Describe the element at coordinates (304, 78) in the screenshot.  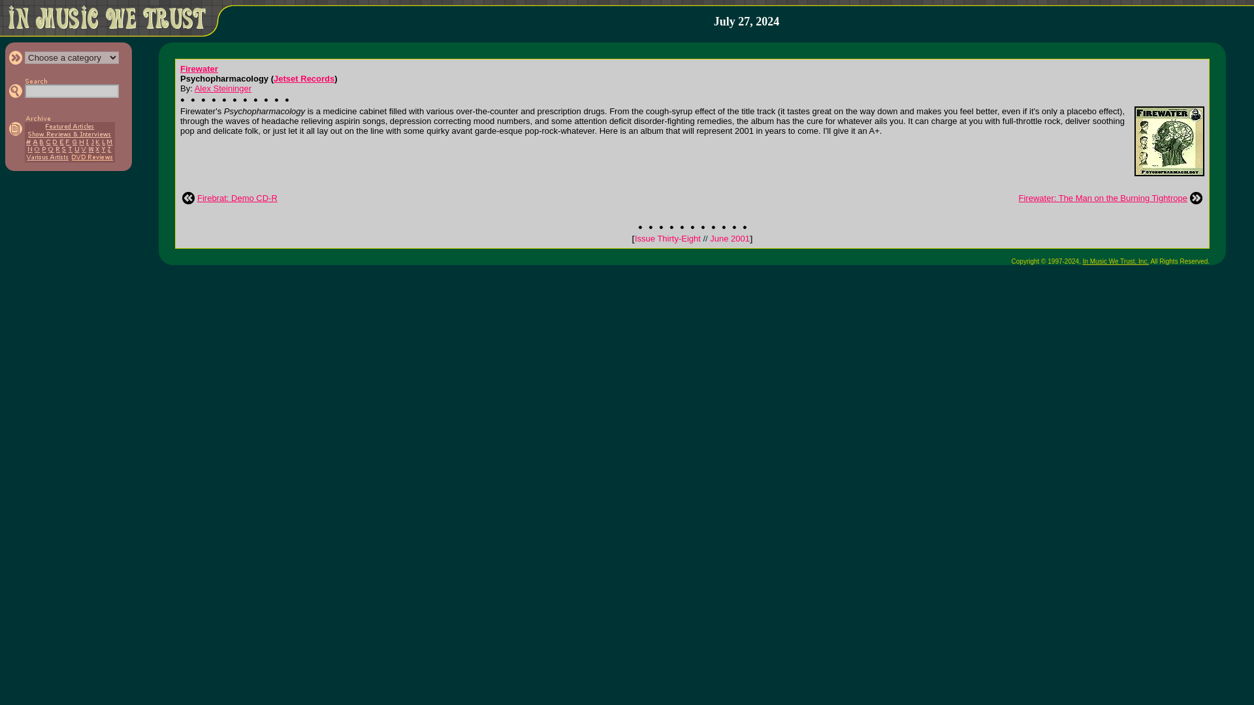
I see `Jetset Records` at that location.